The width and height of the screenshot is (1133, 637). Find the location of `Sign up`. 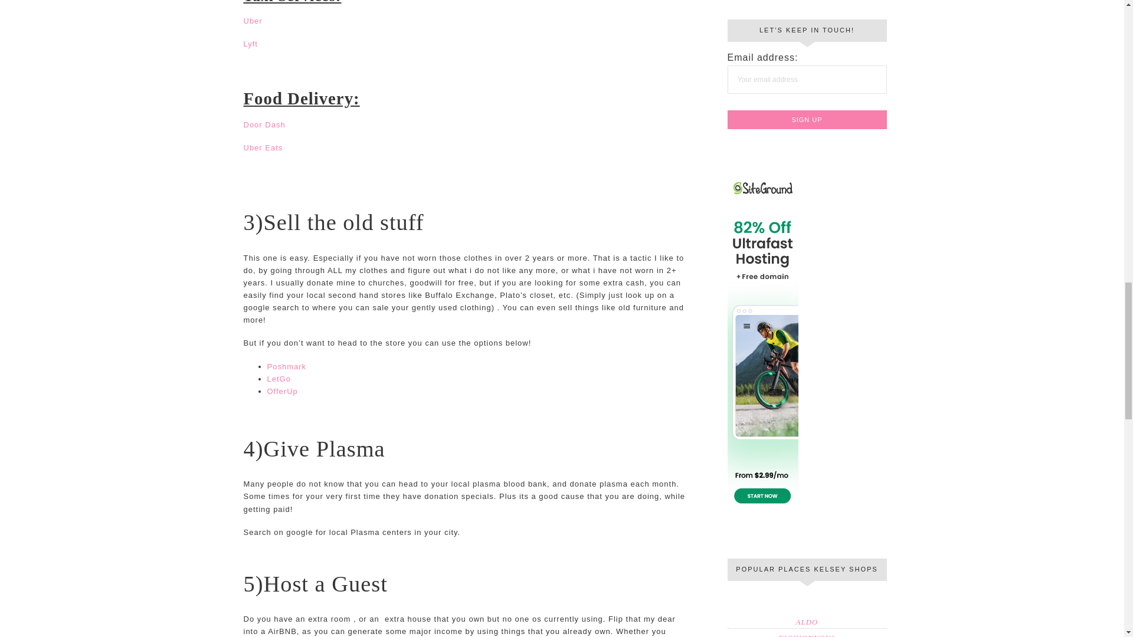

Sign up is located at coordinates (806, 119).